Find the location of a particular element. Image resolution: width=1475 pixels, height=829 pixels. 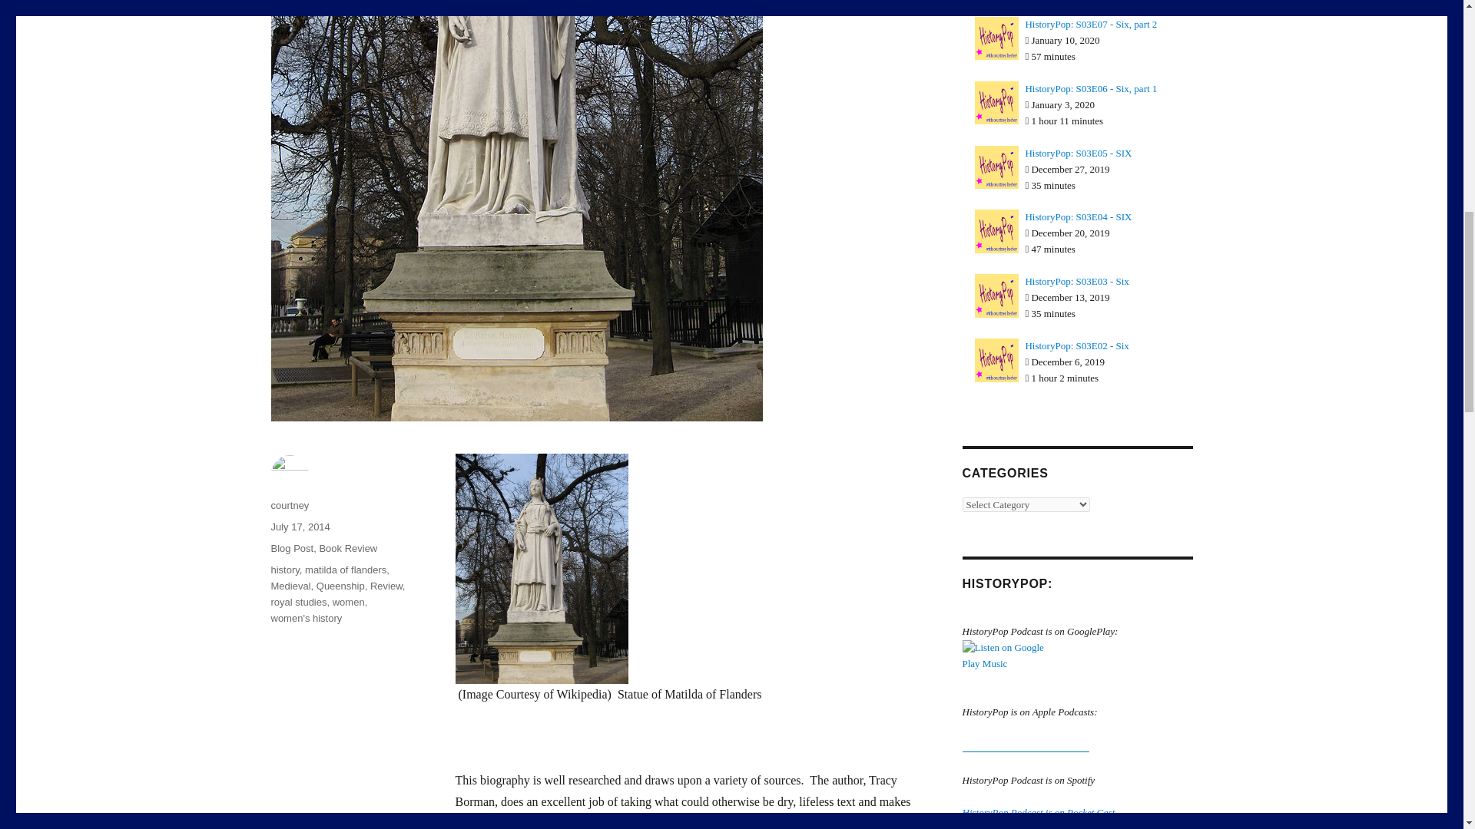

July 17, 2014 is located at coordinates (300, 527).